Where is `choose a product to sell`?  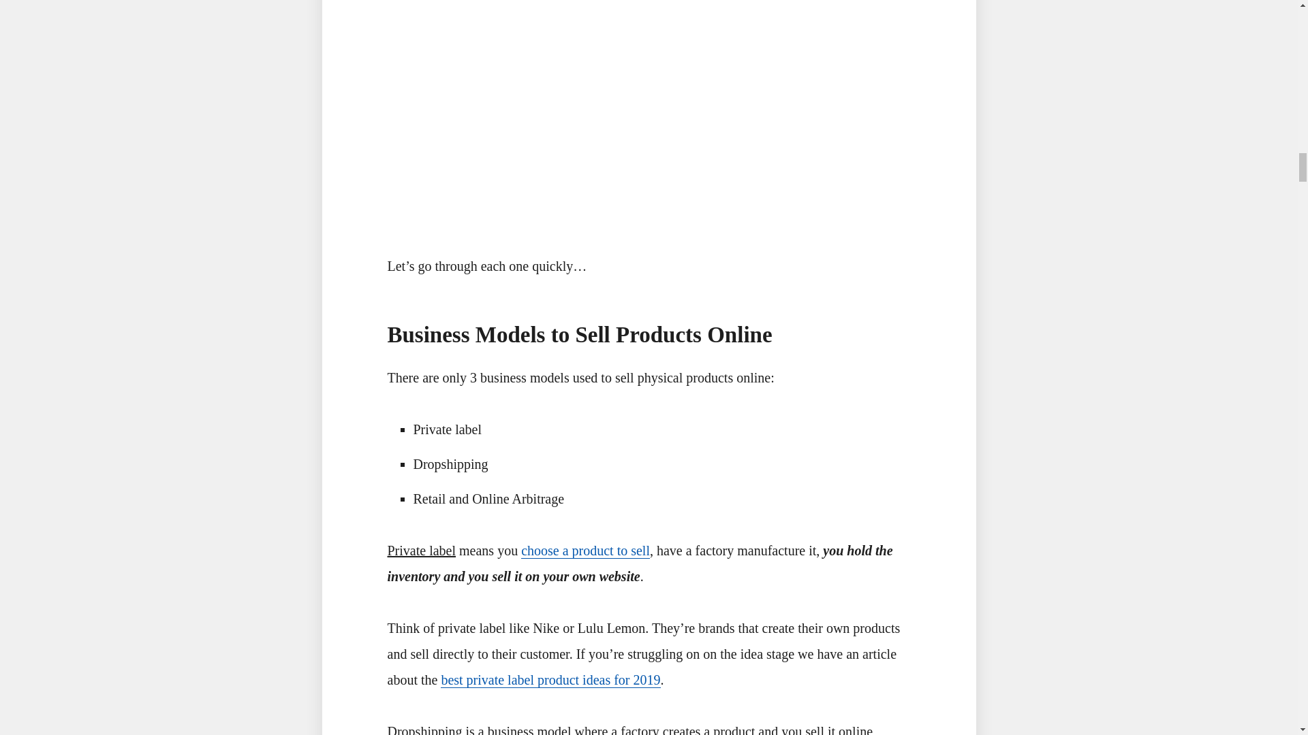 choose a product to sell is located at coordinates (585, 551).